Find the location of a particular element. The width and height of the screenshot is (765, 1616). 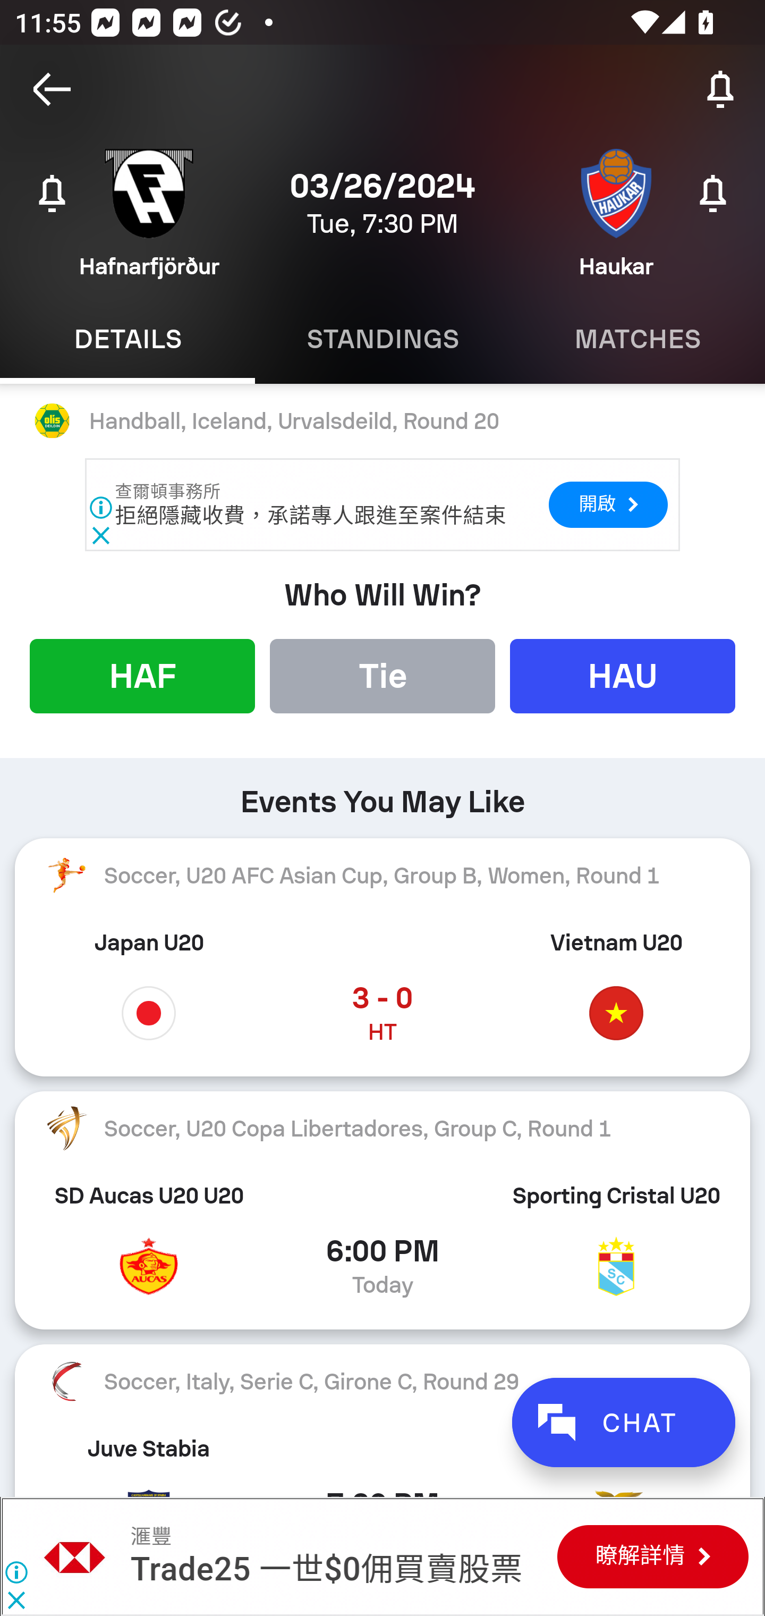

Matches MATCHES is located at coordinates (637, 339).